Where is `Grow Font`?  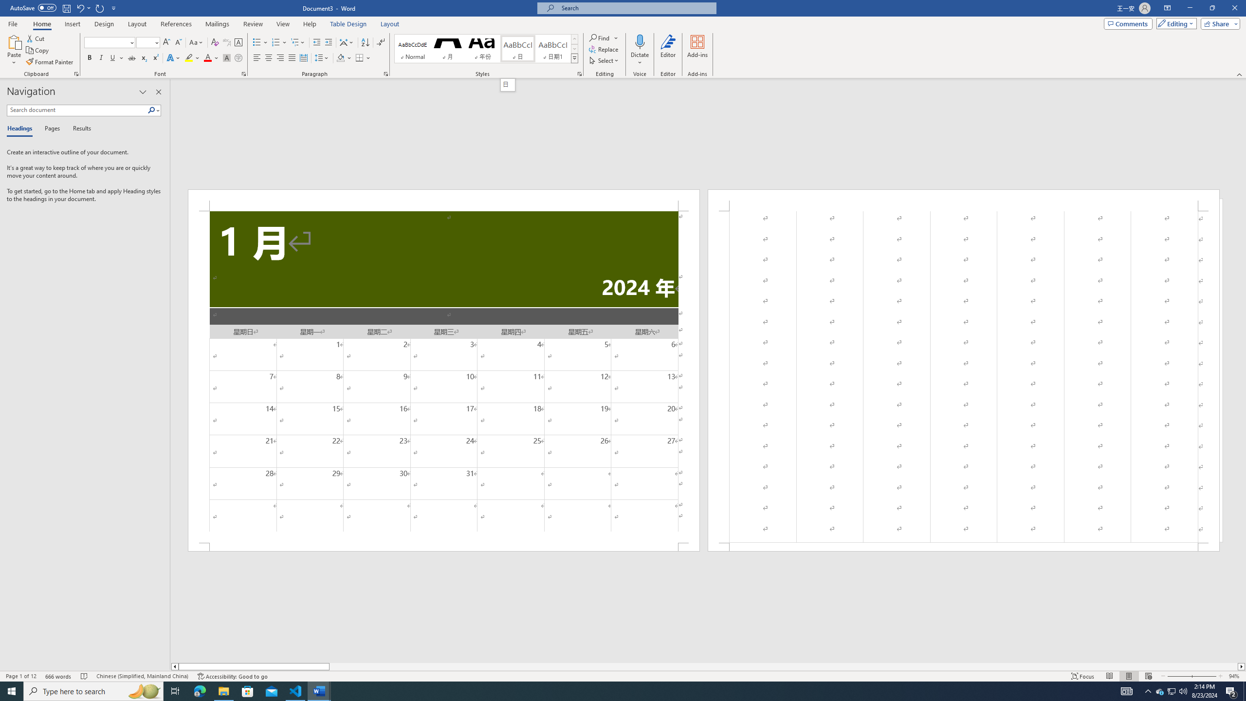 Grow Font is located at coordinates (166, 43).